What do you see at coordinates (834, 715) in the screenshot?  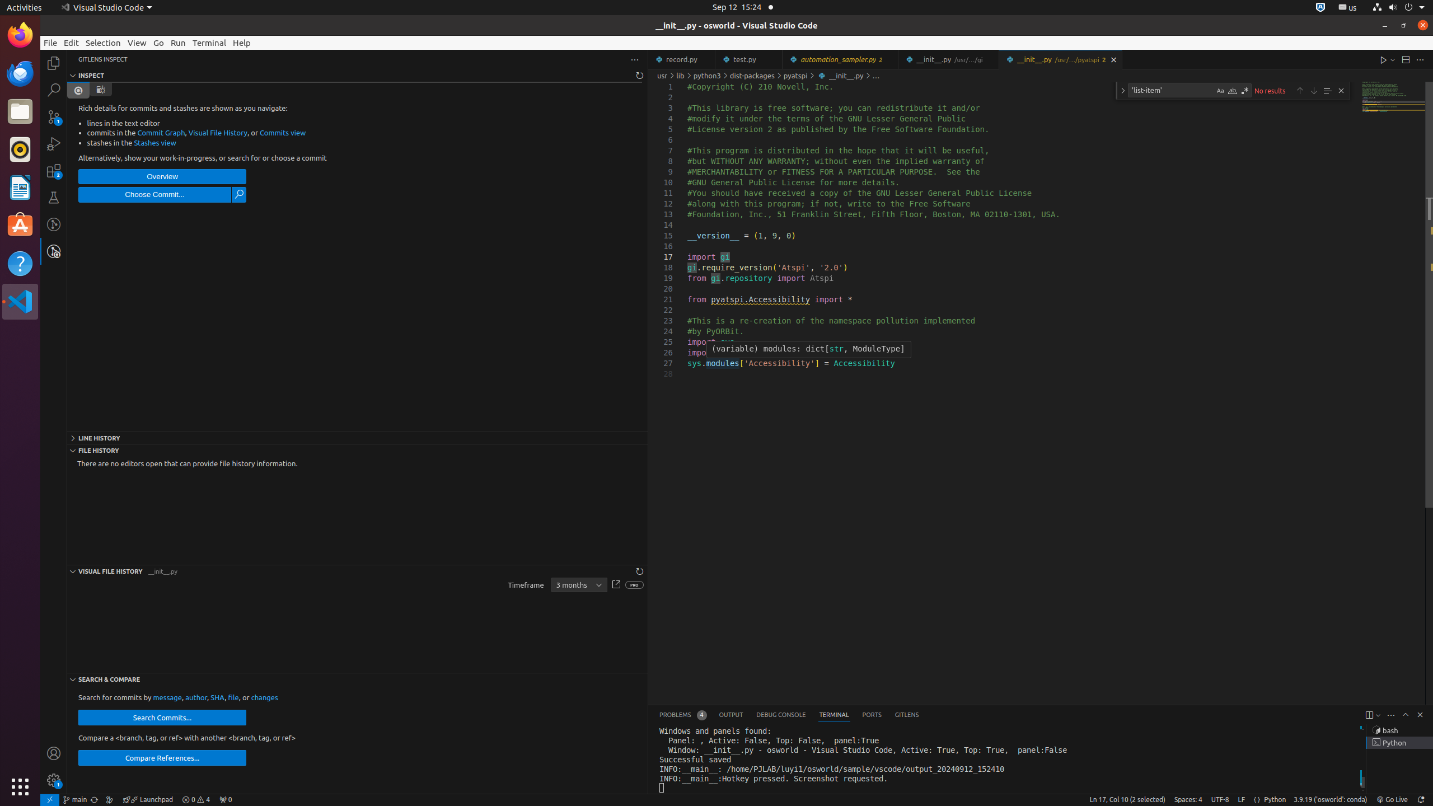 I see `Terminal (Ctrl+`)` at bounding box center [834, 715].